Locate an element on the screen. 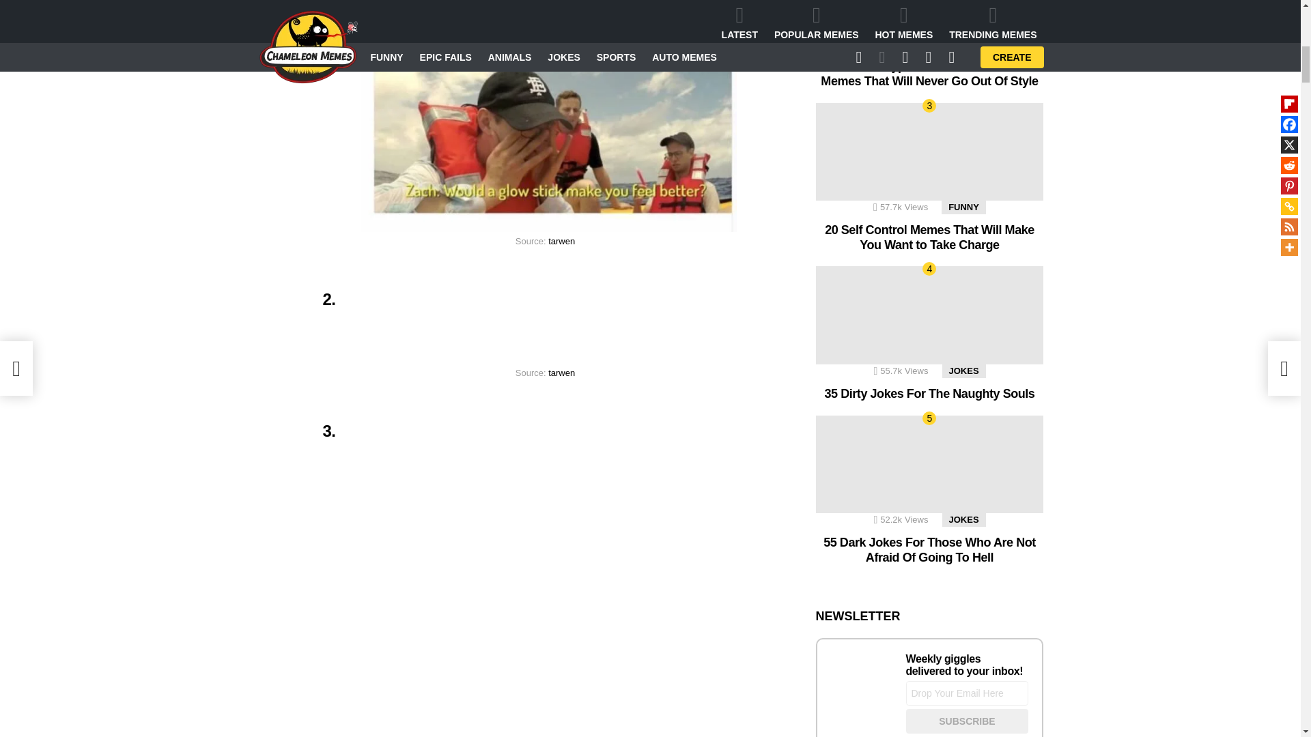 The height and width of the screenshot is (737, 1311). Subscribe is located at coordinates (967, 721).